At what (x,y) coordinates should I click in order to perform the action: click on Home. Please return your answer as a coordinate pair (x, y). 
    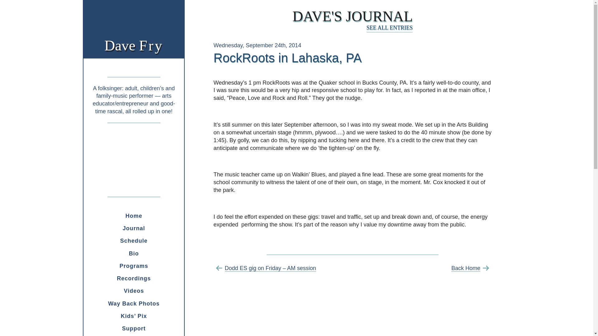
    Looking at the image, I should click on (134, 278).